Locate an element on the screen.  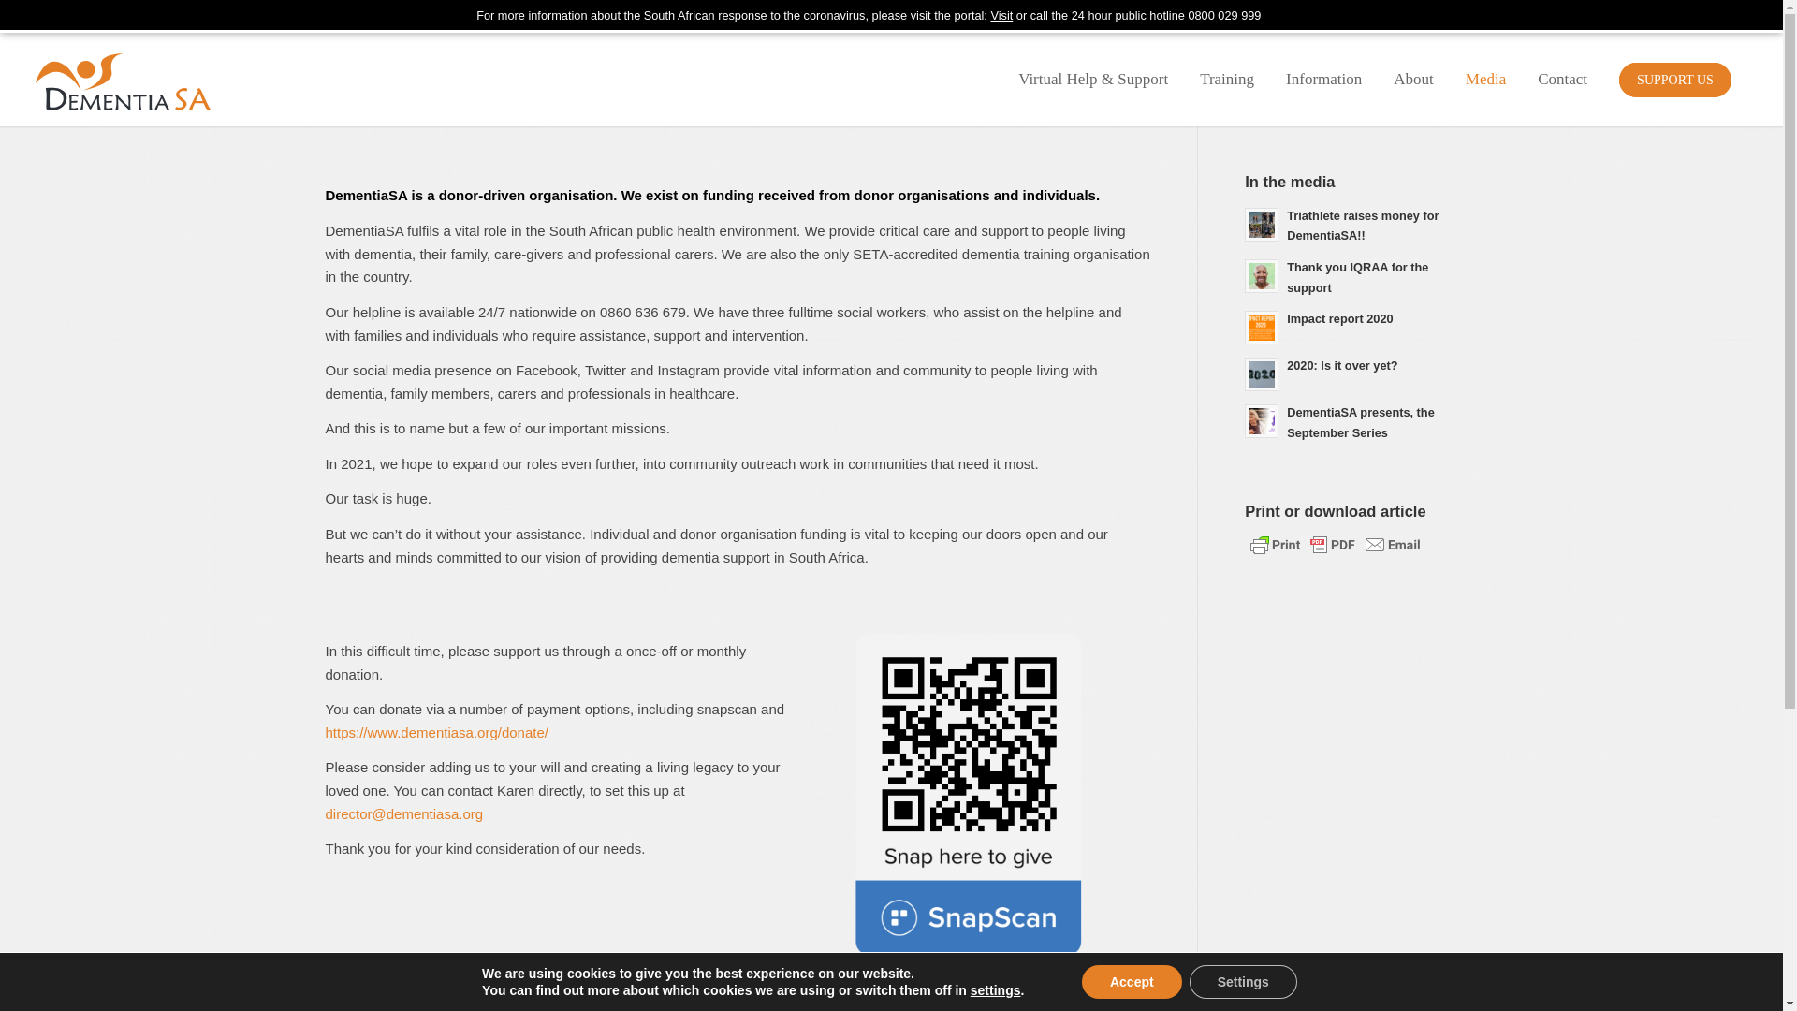
SUPPORT US is located at coordinates (1674, 78).